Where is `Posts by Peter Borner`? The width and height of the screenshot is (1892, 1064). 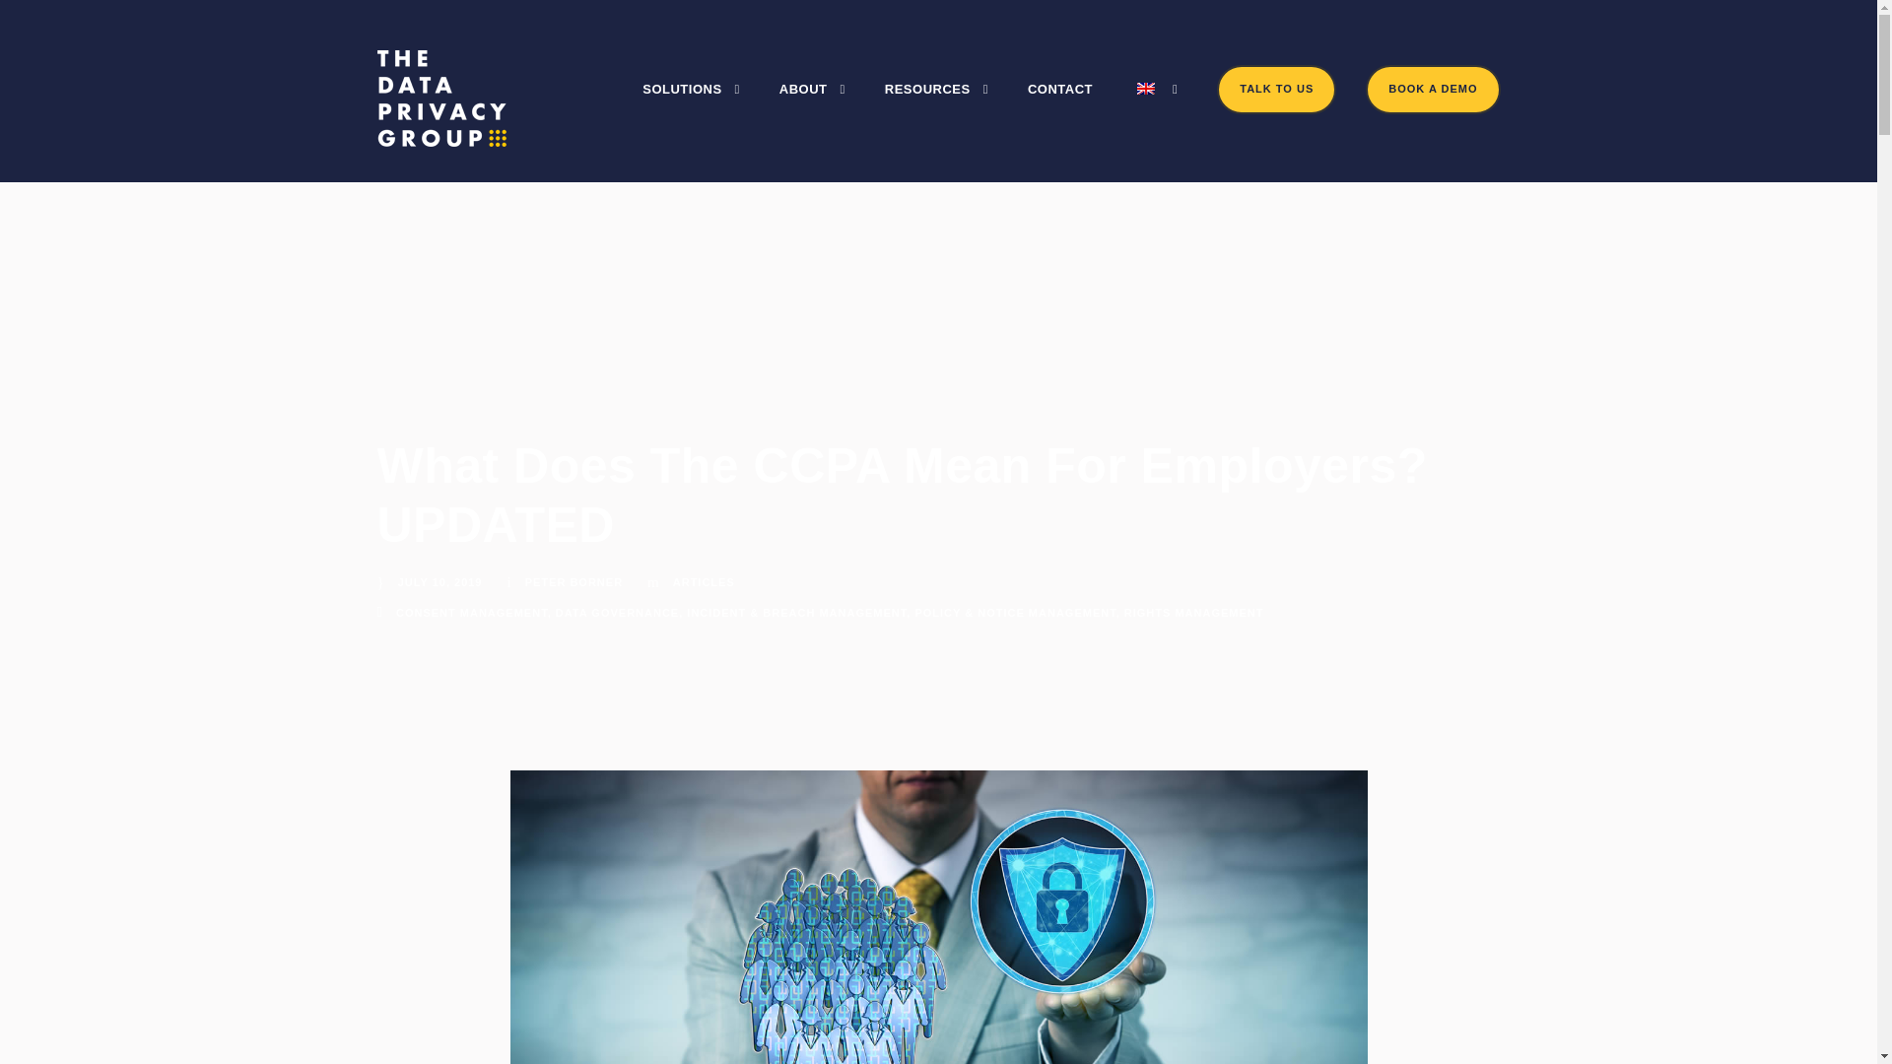
Posts by Peter Borner is located at coordinates (574, 582).